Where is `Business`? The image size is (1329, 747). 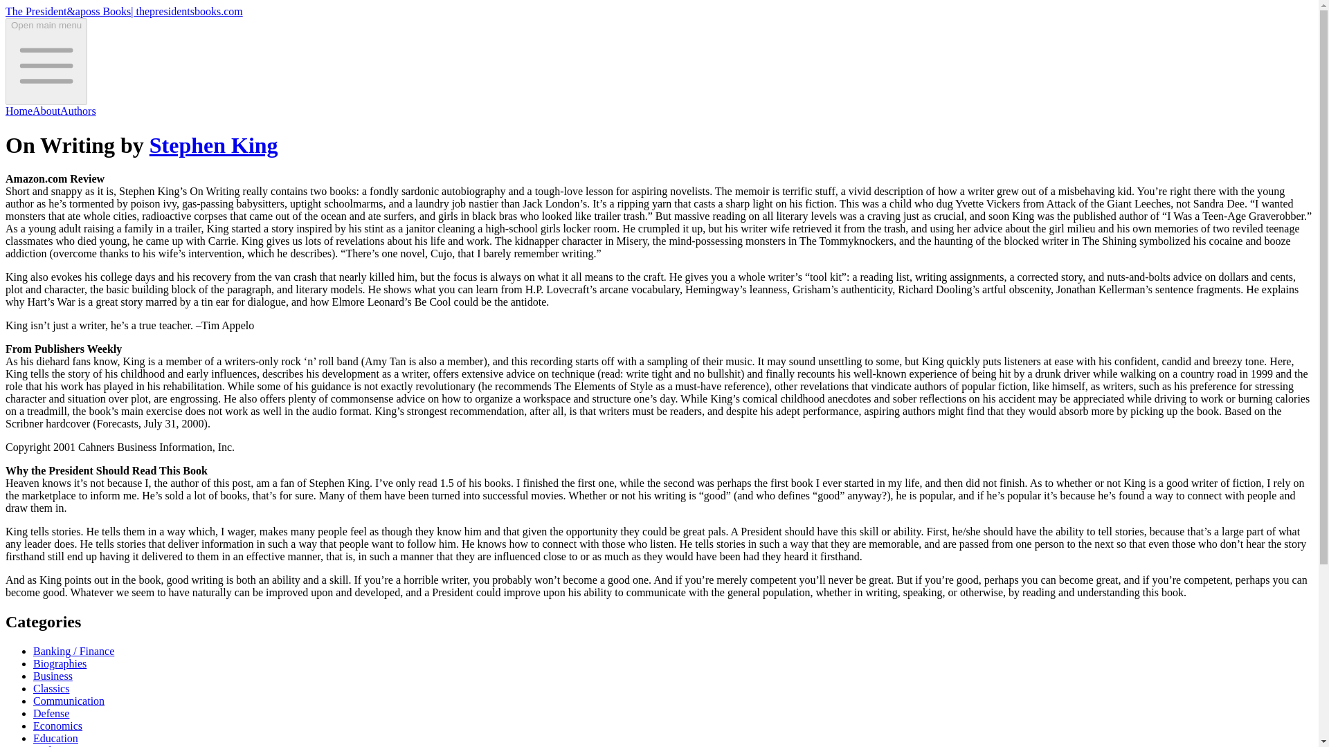 Business is located at coordinates (53, 676).